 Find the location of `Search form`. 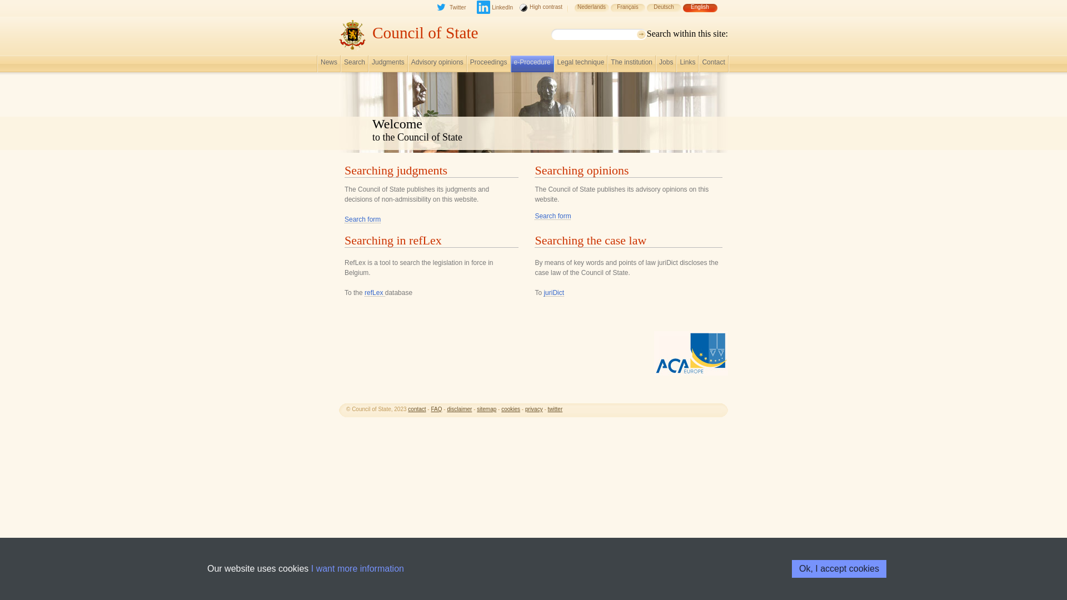

Search form is located at coordinates (362, 219).